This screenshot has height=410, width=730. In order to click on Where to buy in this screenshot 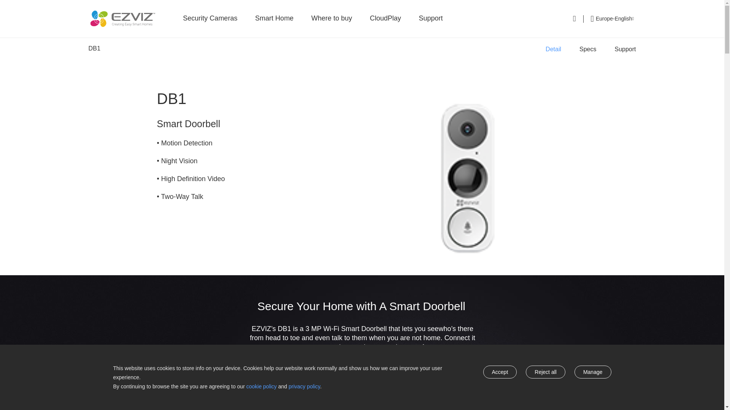, I will do `click(332, 19)`.